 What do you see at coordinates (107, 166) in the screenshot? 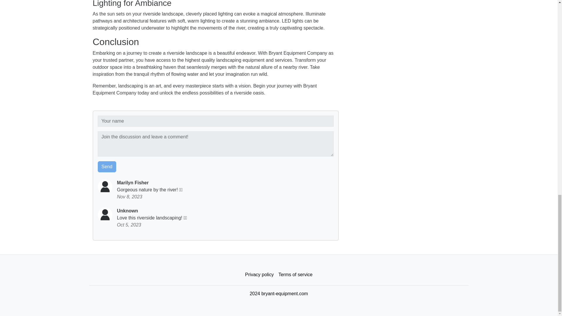
I see `Send` at bounding box center [107, 166].